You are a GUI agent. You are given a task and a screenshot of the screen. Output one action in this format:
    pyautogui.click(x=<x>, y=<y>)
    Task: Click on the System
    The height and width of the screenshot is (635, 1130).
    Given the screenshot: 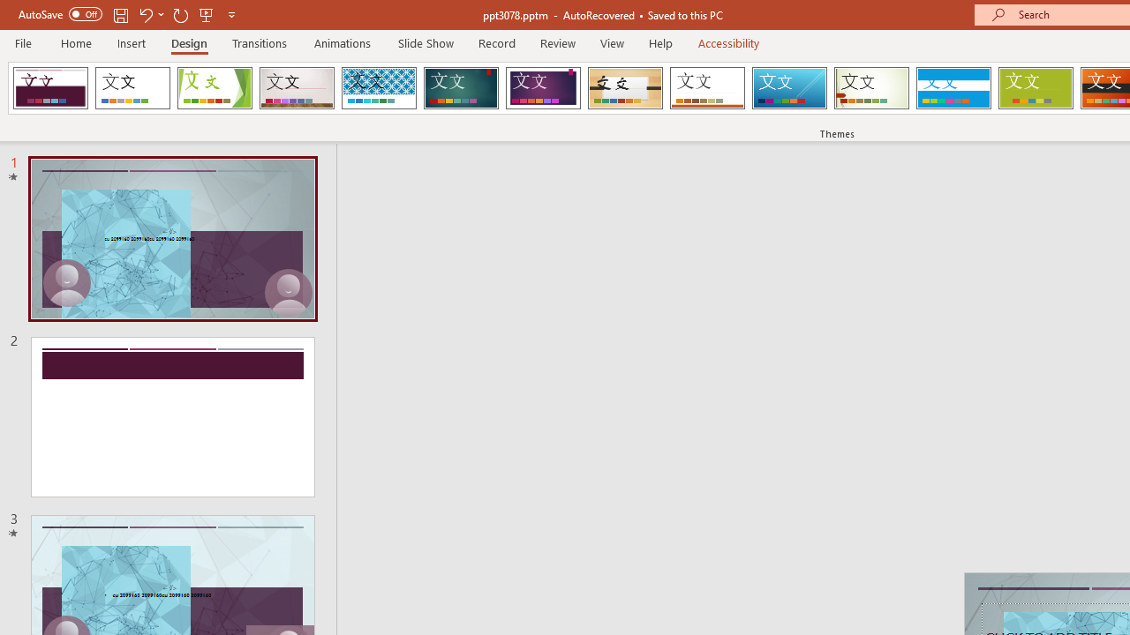 What is the action you would take?
    pyautogui.click(x=9, y=10)
    